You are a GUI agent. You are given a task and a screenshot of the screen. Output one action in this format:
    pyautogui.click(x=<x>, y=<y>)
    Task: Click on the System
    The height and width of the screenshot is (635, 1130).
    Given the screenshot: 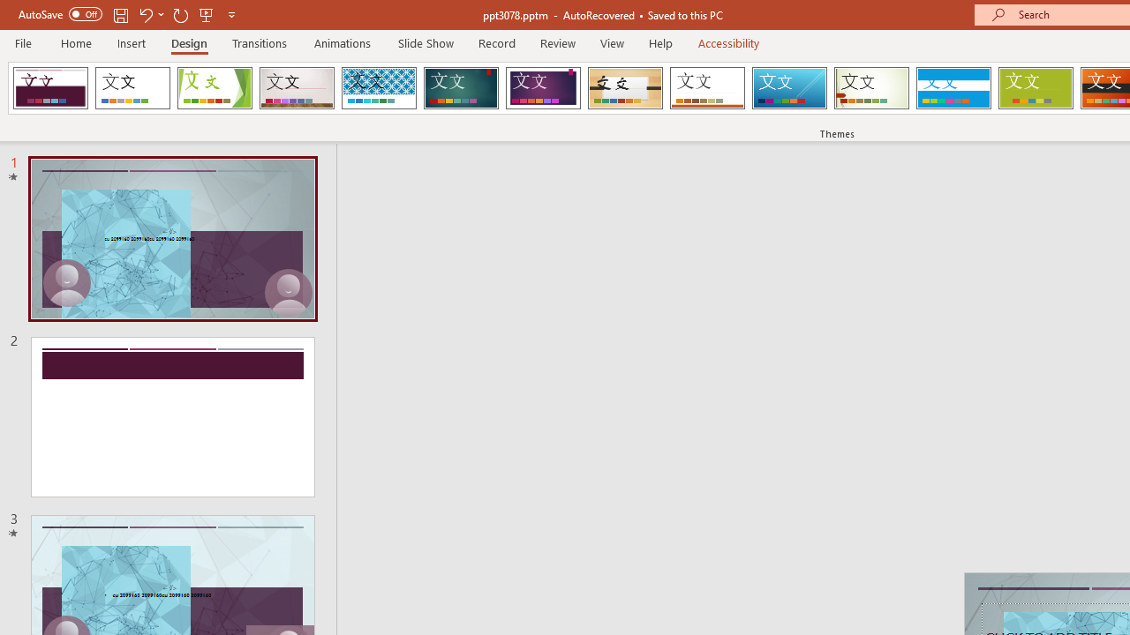 What is the action you would take?
    pyautogui.click(x=9, y=10)
    